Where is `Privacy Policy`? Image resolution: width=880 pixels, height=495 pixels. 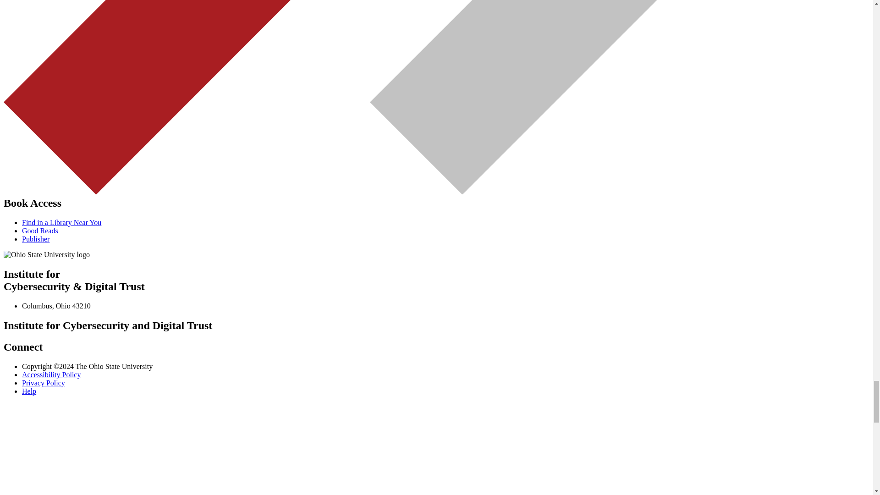
Privacy Policy is located at coordinates (44, 383).